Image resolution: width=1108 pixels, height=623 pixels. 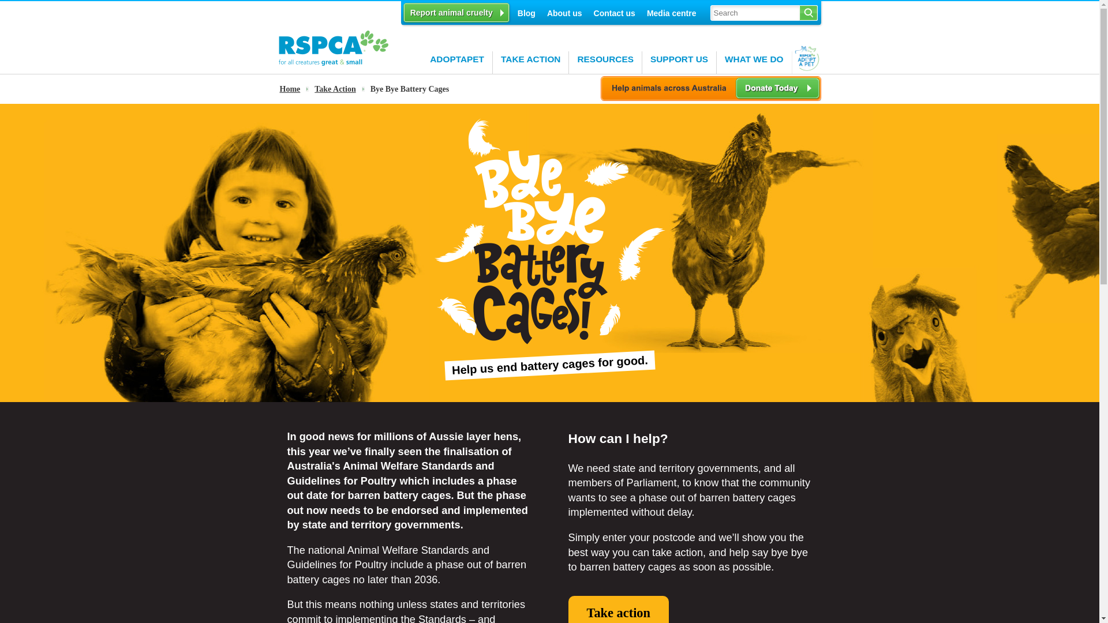 I want to click on Contact us, so click(x=615, y=12).